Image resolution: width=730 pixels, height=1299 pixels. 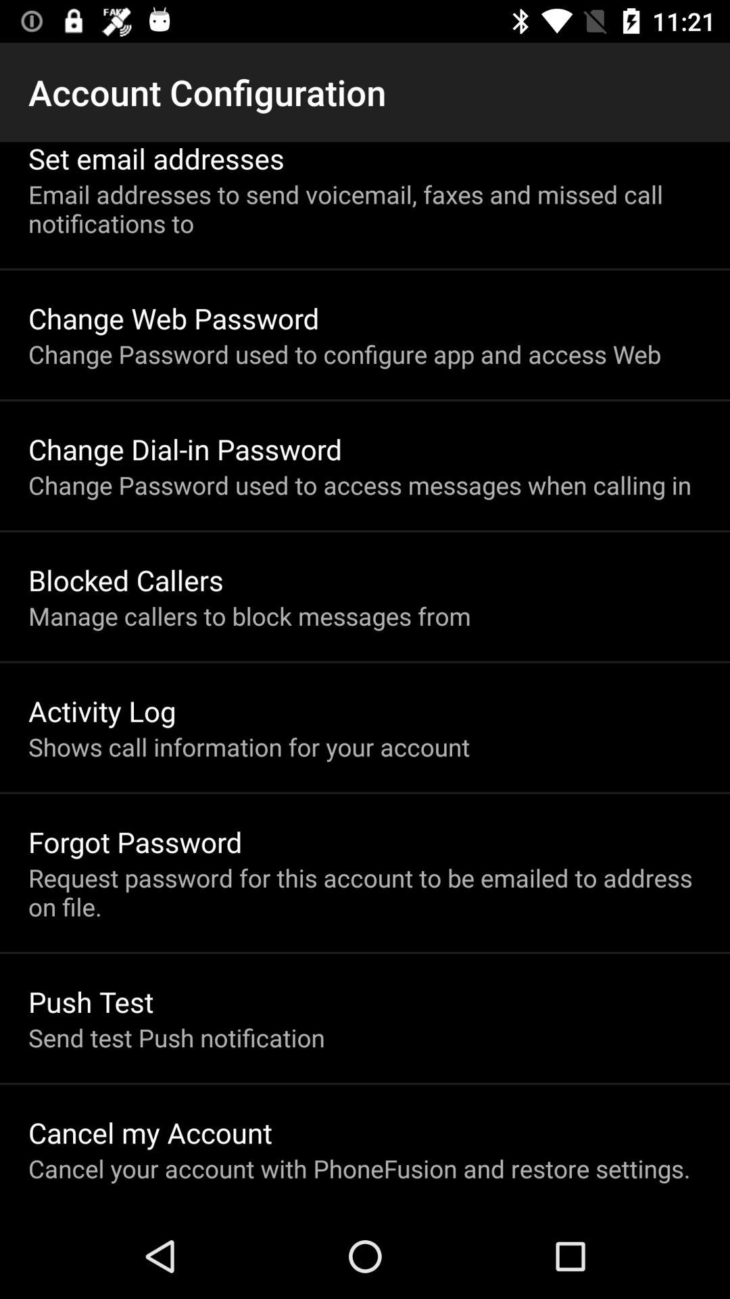 I want to click on select the icon above push test, so click(x=365, y=892).